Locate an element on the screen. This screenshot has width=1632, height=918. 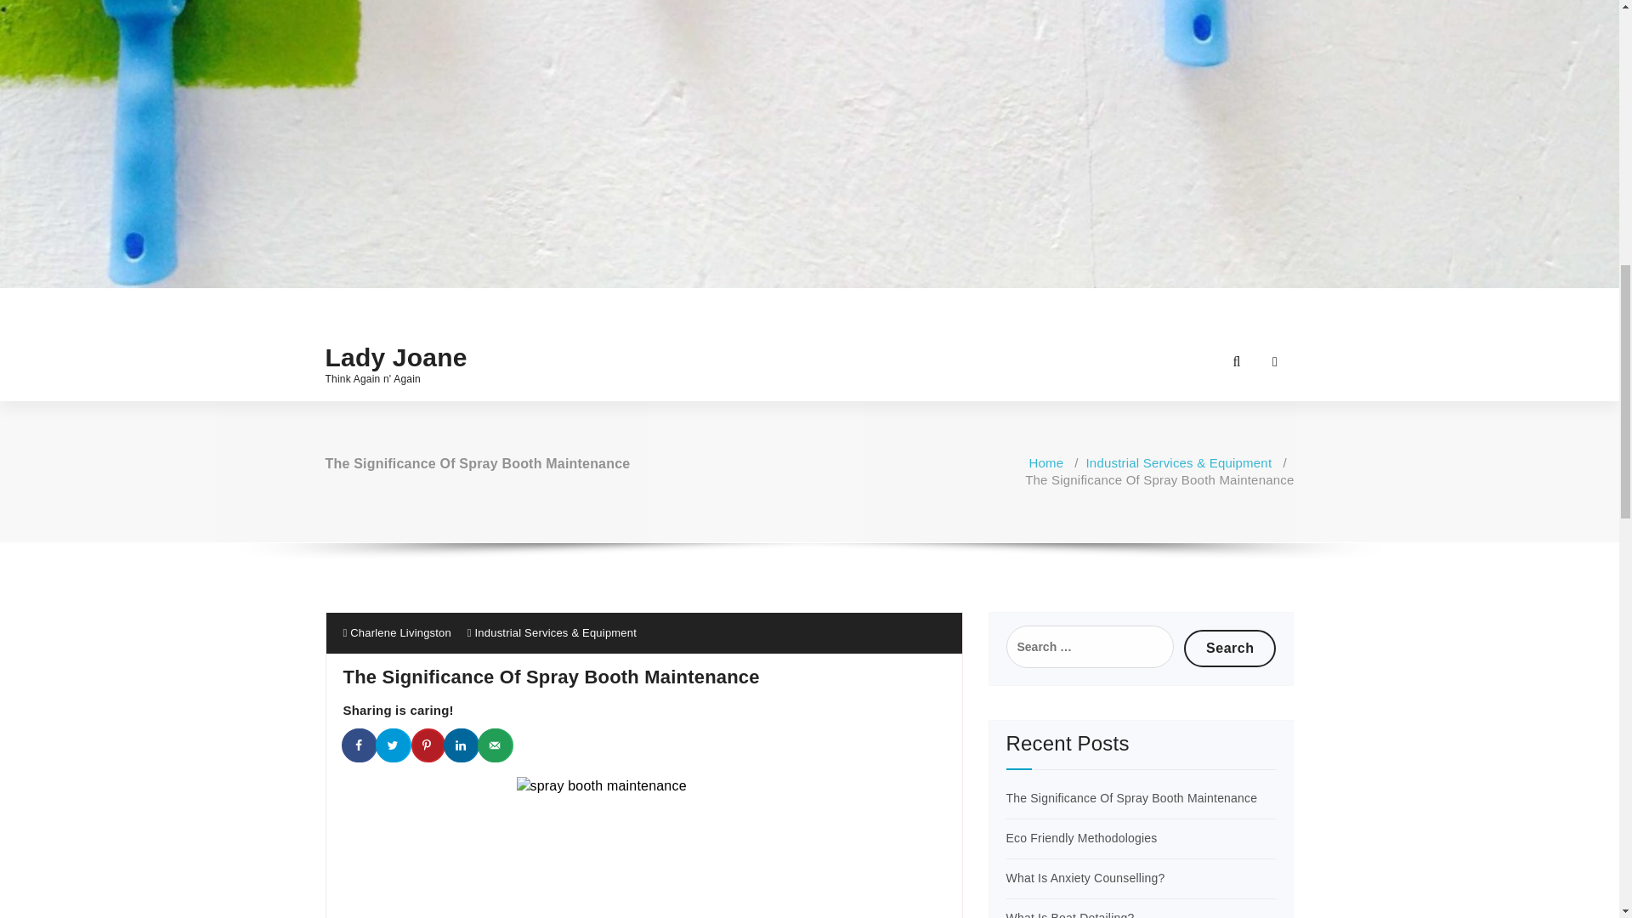
Home is located at coordinates (1045, 462).